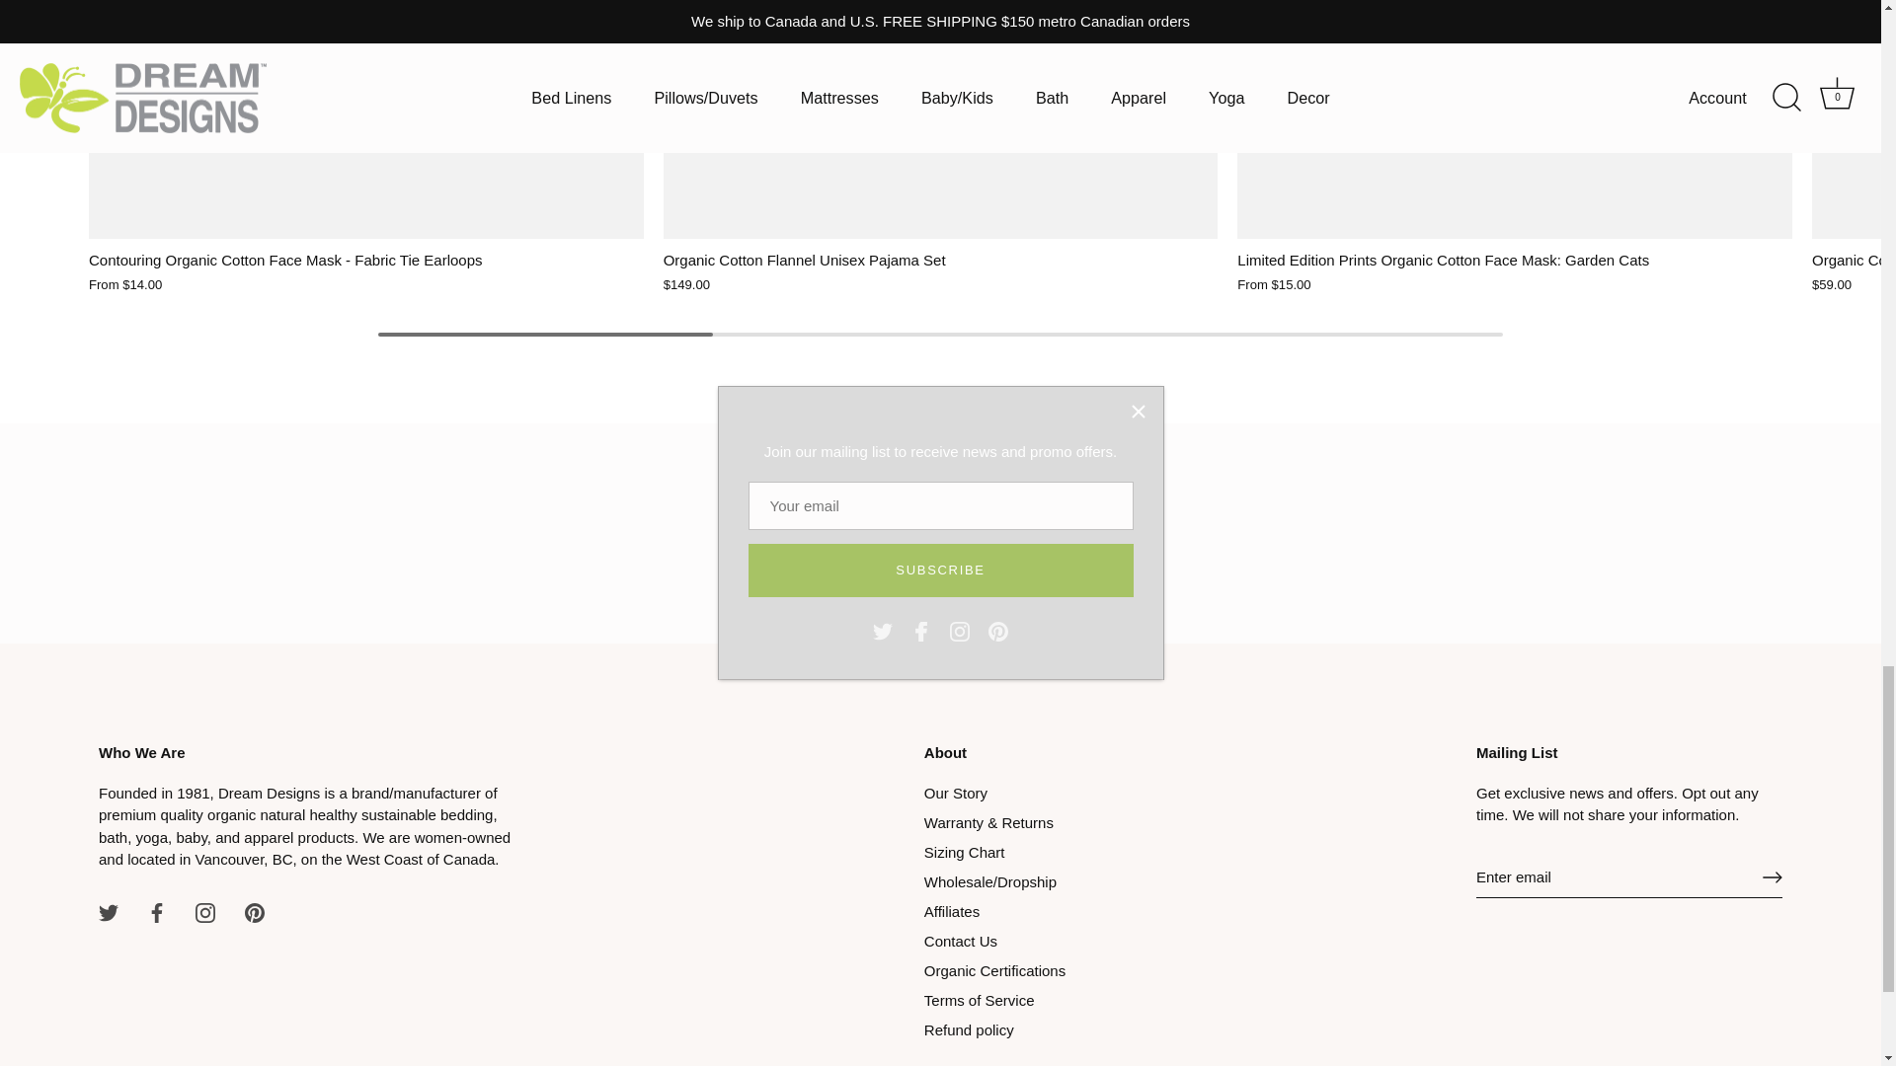 Image resolution: width=1896 pixels, height=1066 pixels. What do you see at coordinates (255, 912) in the screenshot?
I see `Pinterest` at bounding box center [255, 912].